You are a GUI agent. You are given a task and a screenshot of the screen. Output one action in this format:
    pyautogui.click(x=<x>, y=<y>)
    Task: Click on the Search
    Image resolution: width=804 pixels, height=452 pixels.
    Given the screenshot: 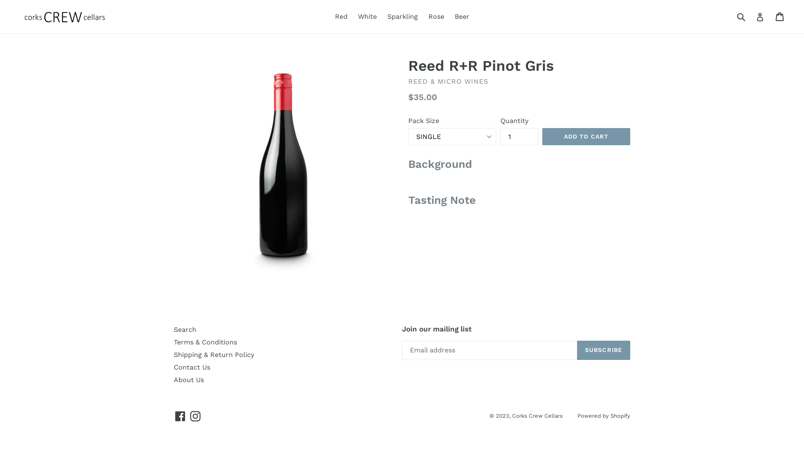 What is the action you would take?
    pyautogui.click(x=185, y=330)
    